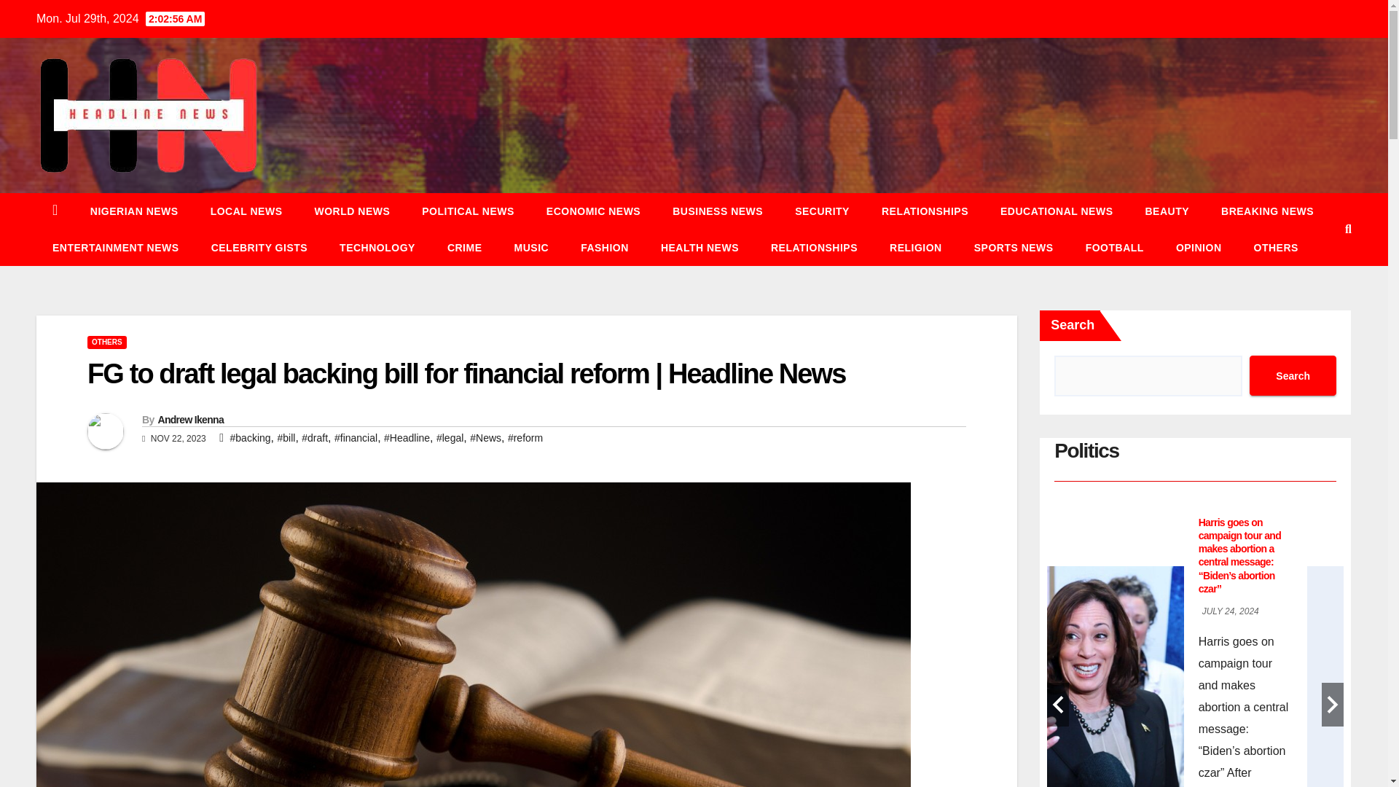 This screenshot has width=1399, height=787. I want to click on Political News, so click(468, 211).